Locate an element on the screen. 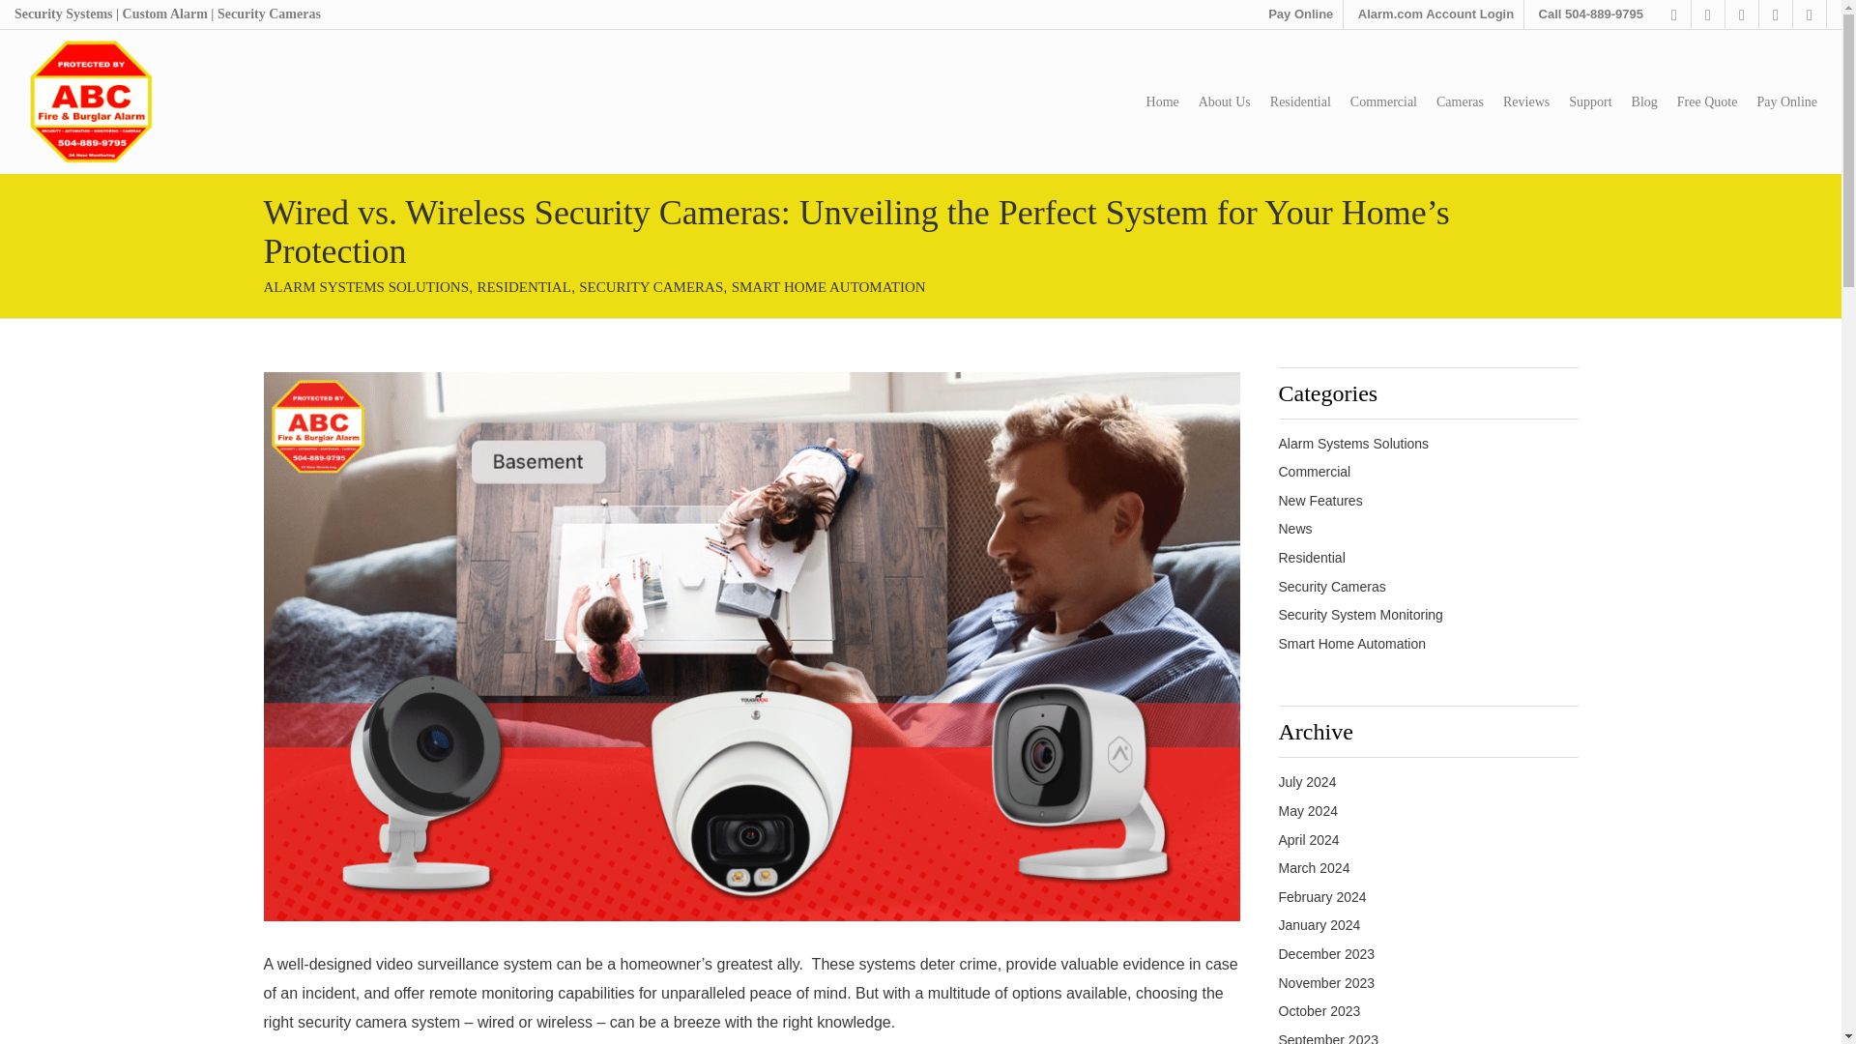  Residential is located at coordinates (1299, 101).